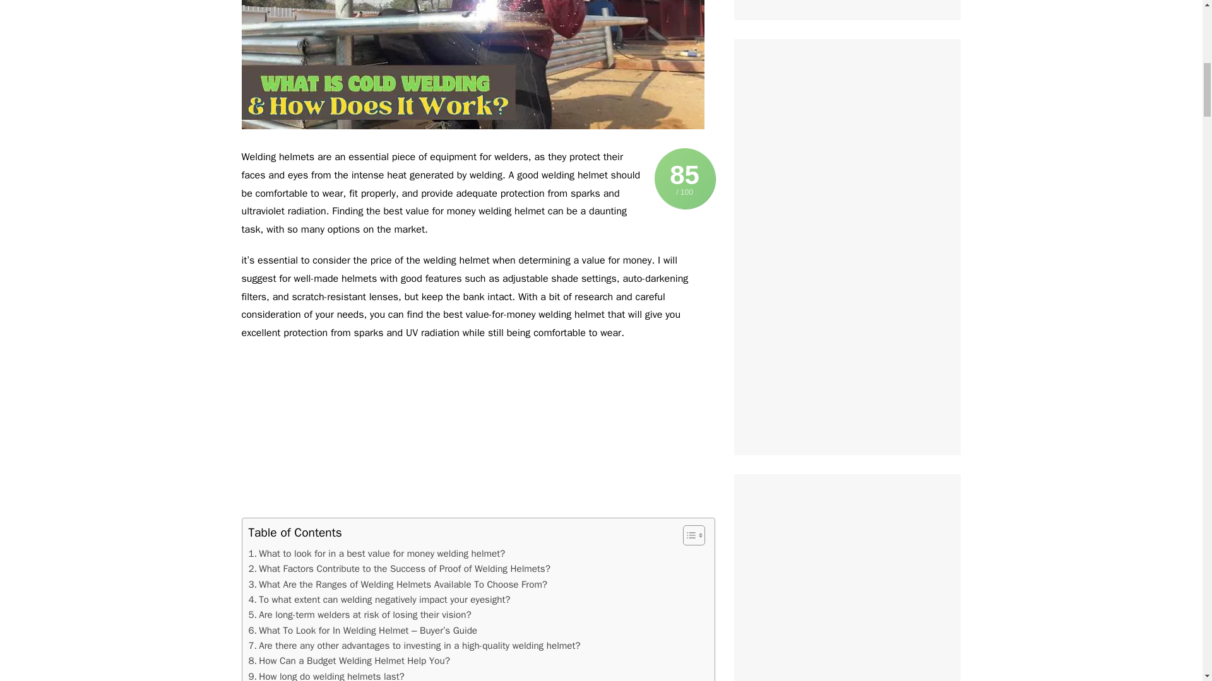  What do you see at coordinates (472, 64) in the screenshot?
I see `What is the Best Value for Money Welding Helmet? 1` at bounding box center [472, 64].